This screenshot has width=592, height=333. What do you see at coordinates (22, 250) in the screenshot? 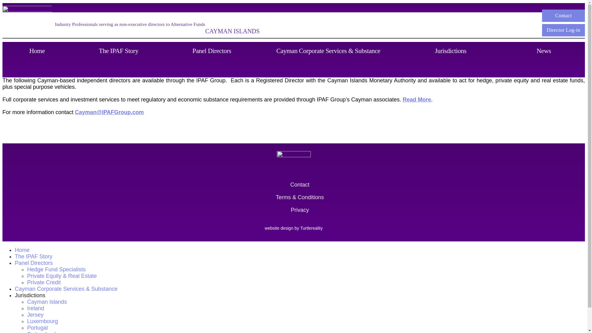
I see `Home` at bounding box center [22, 250].